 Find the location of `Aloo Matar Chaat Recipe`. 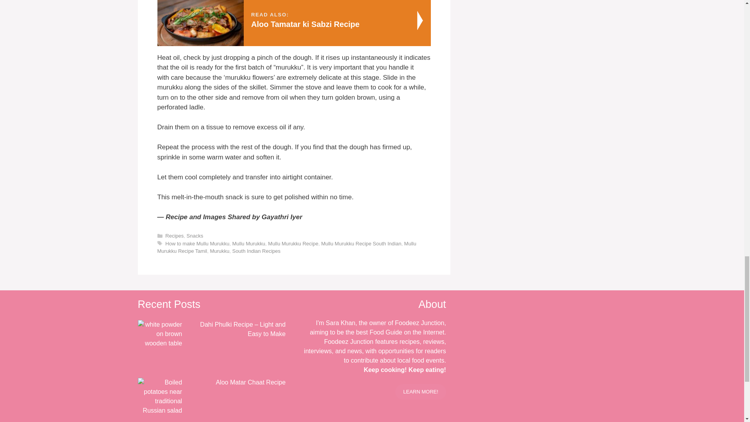

Aloo Matar Chaat Recipe is located at coordinates (159, 396).